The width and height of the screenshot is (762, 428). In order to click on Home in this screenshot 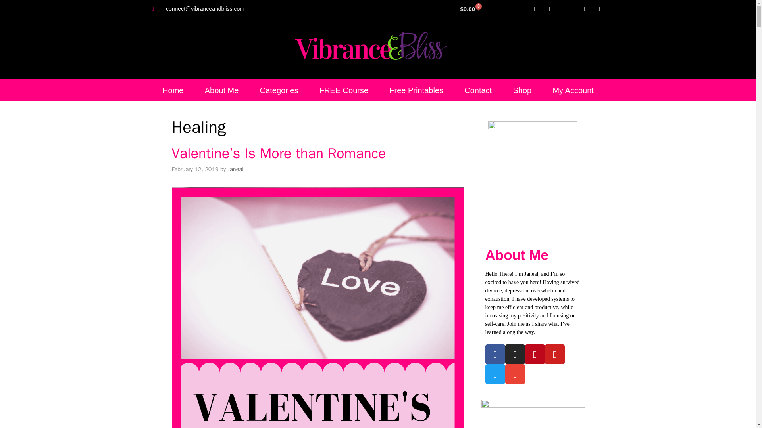, I will do `click(173, 90)`.